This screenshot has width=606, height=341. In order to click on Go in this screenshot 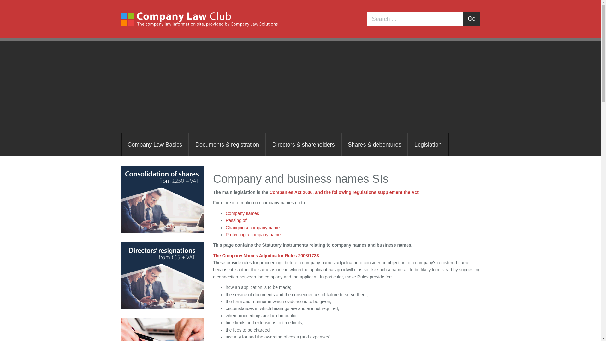, I will do `click(472, 19)`.